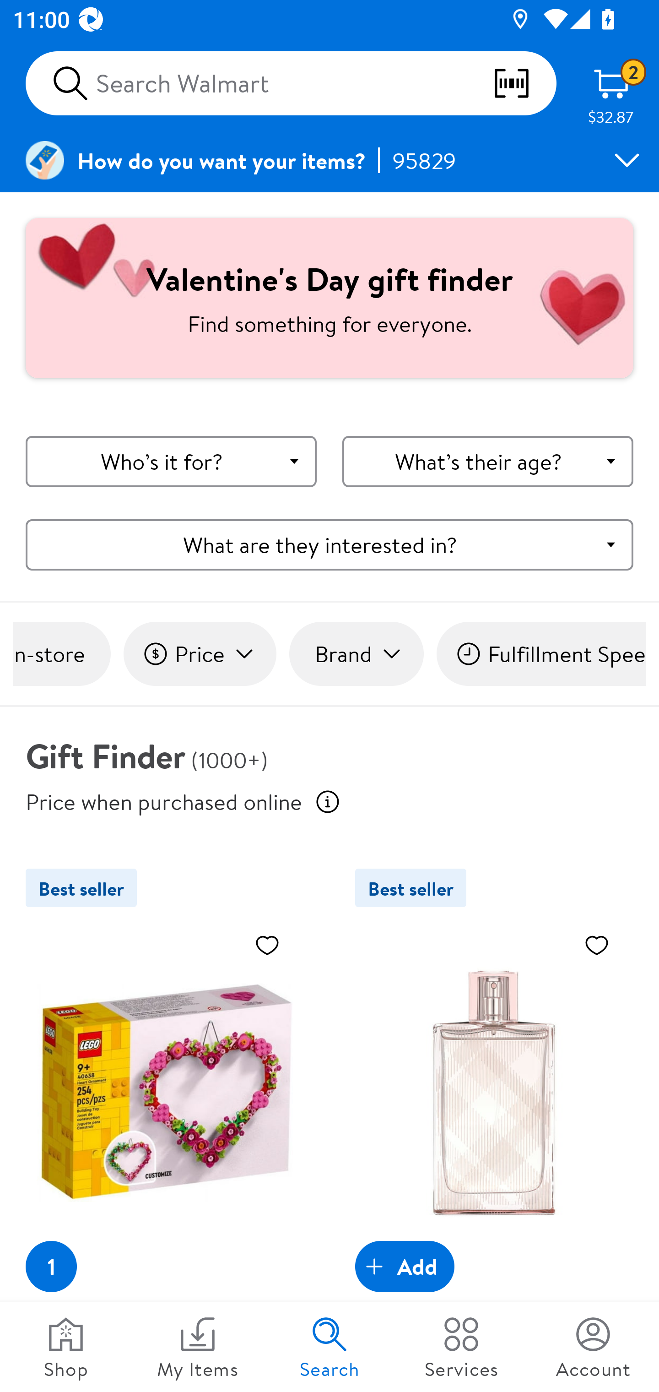  What do you see at coordinates (356, 654) in the screenshot?
I see `Filter by Brand, not applied,  Brand Select icon` at bounding box center [356, 654].